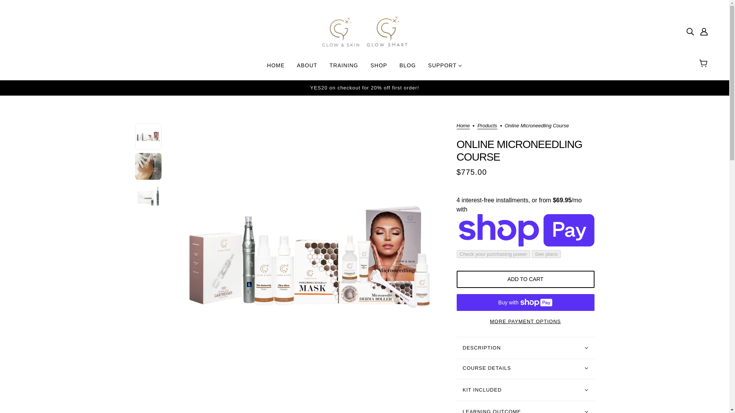 This screenshot has width=735, height=413. What do you see at coordinates (307, 68) in the screenshot?
I see `ABOUT` at bounding box center [307, 68].